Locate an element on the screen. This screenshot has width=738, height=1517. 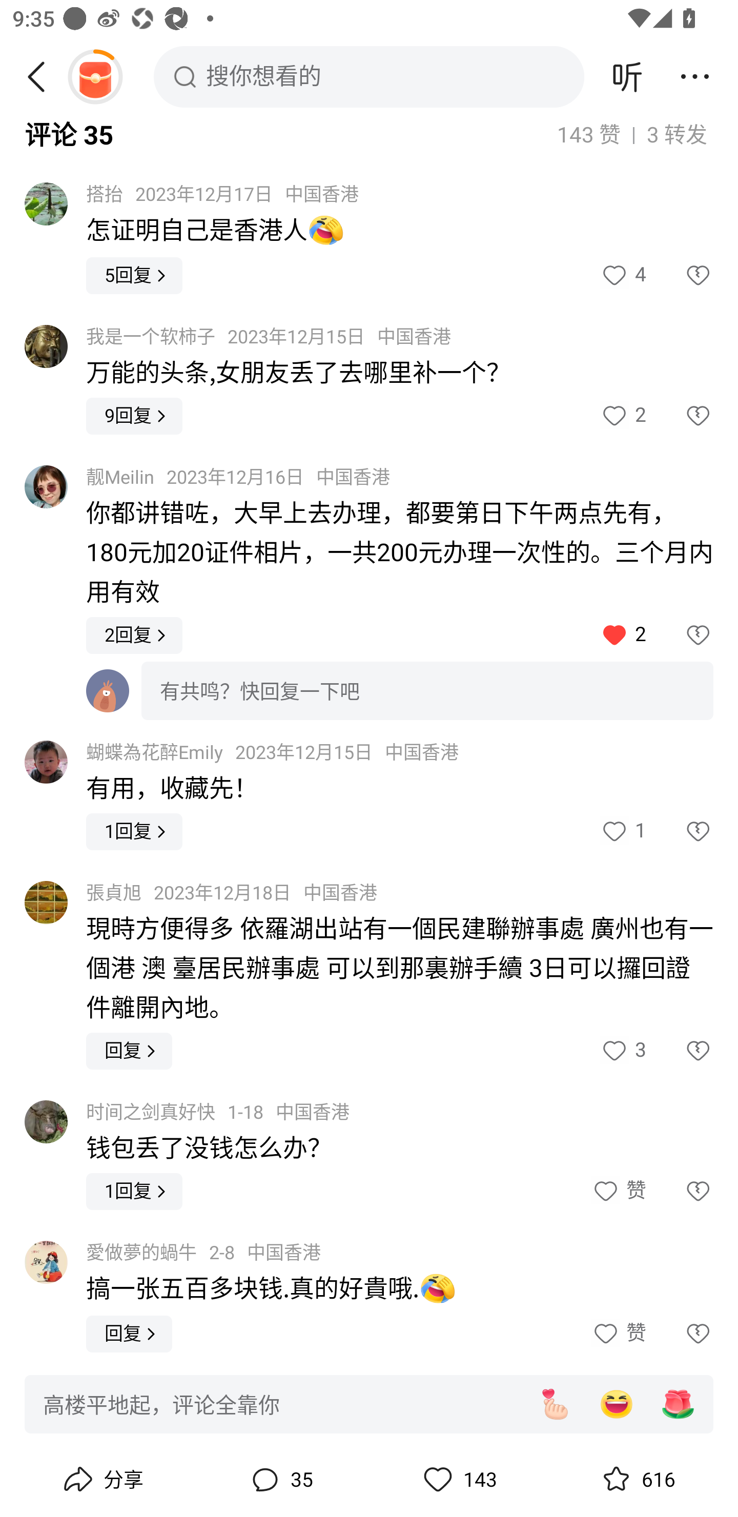
分享 is located at coordinates (101, 1480).